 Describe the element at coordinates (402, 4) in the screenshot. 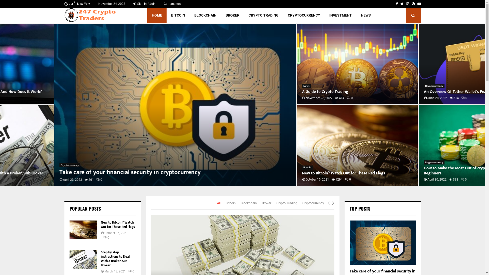

I see `Twitter` at that location.